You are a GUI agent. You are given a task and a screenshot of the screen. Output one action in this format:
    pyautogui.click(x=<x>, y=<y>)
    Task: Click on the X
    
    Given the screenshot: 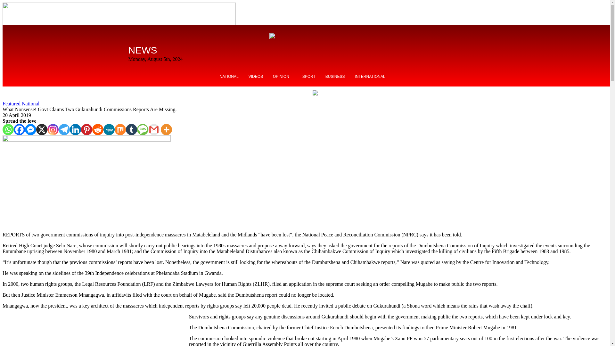 What is the action you would take?
    pyautogui.click(x=42, y=129)
    